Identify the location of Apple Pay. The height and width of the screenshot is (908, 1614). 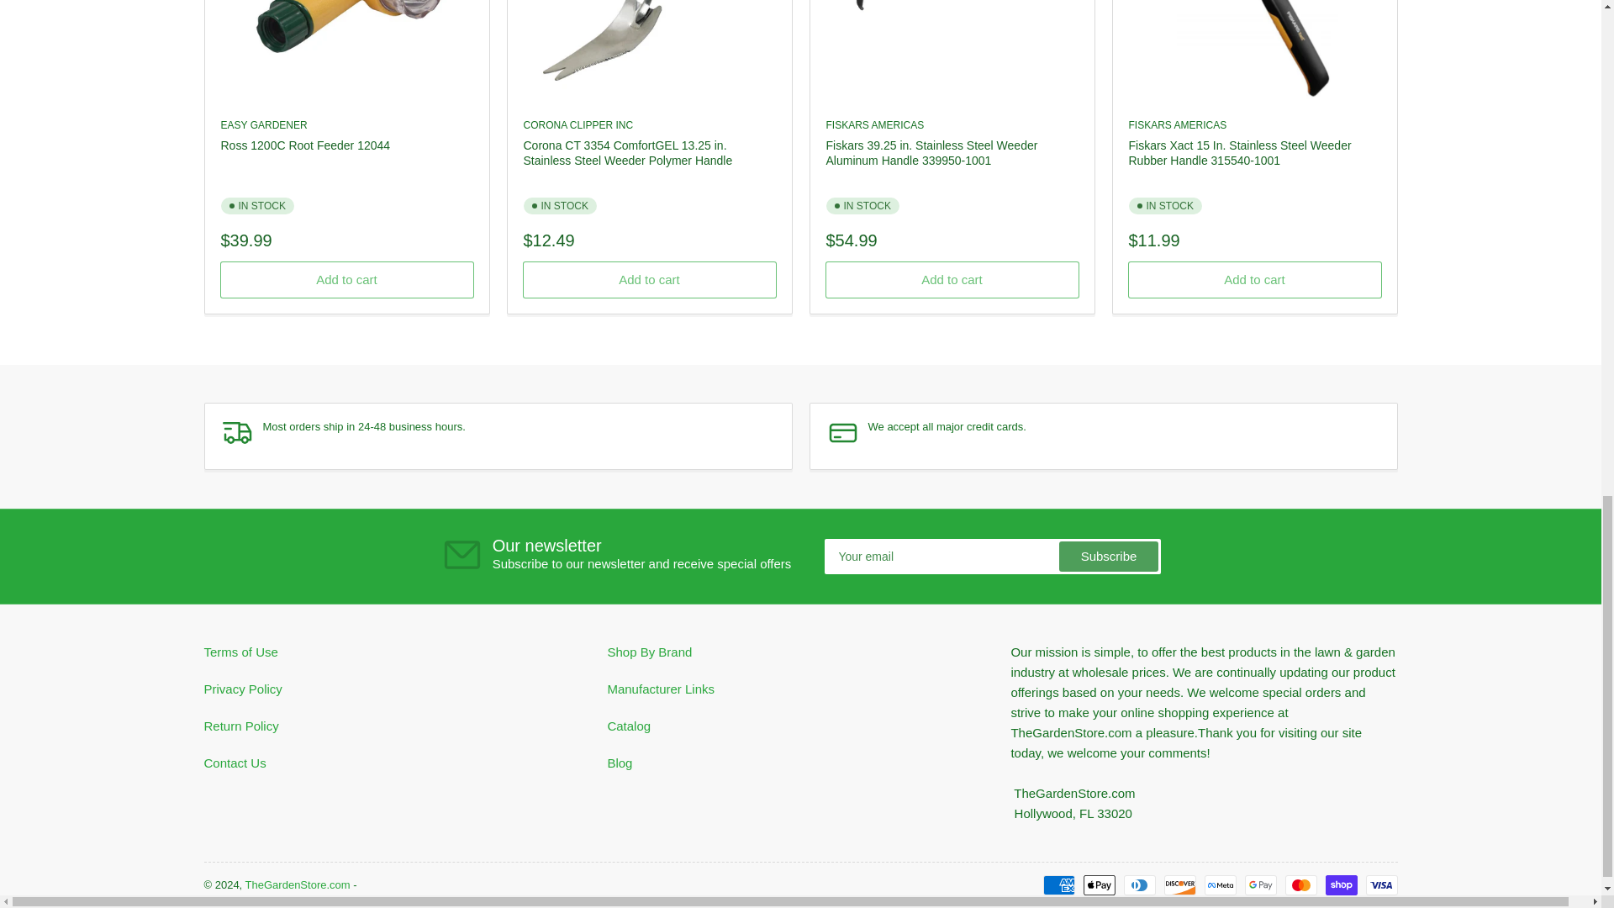
(1099, 884).